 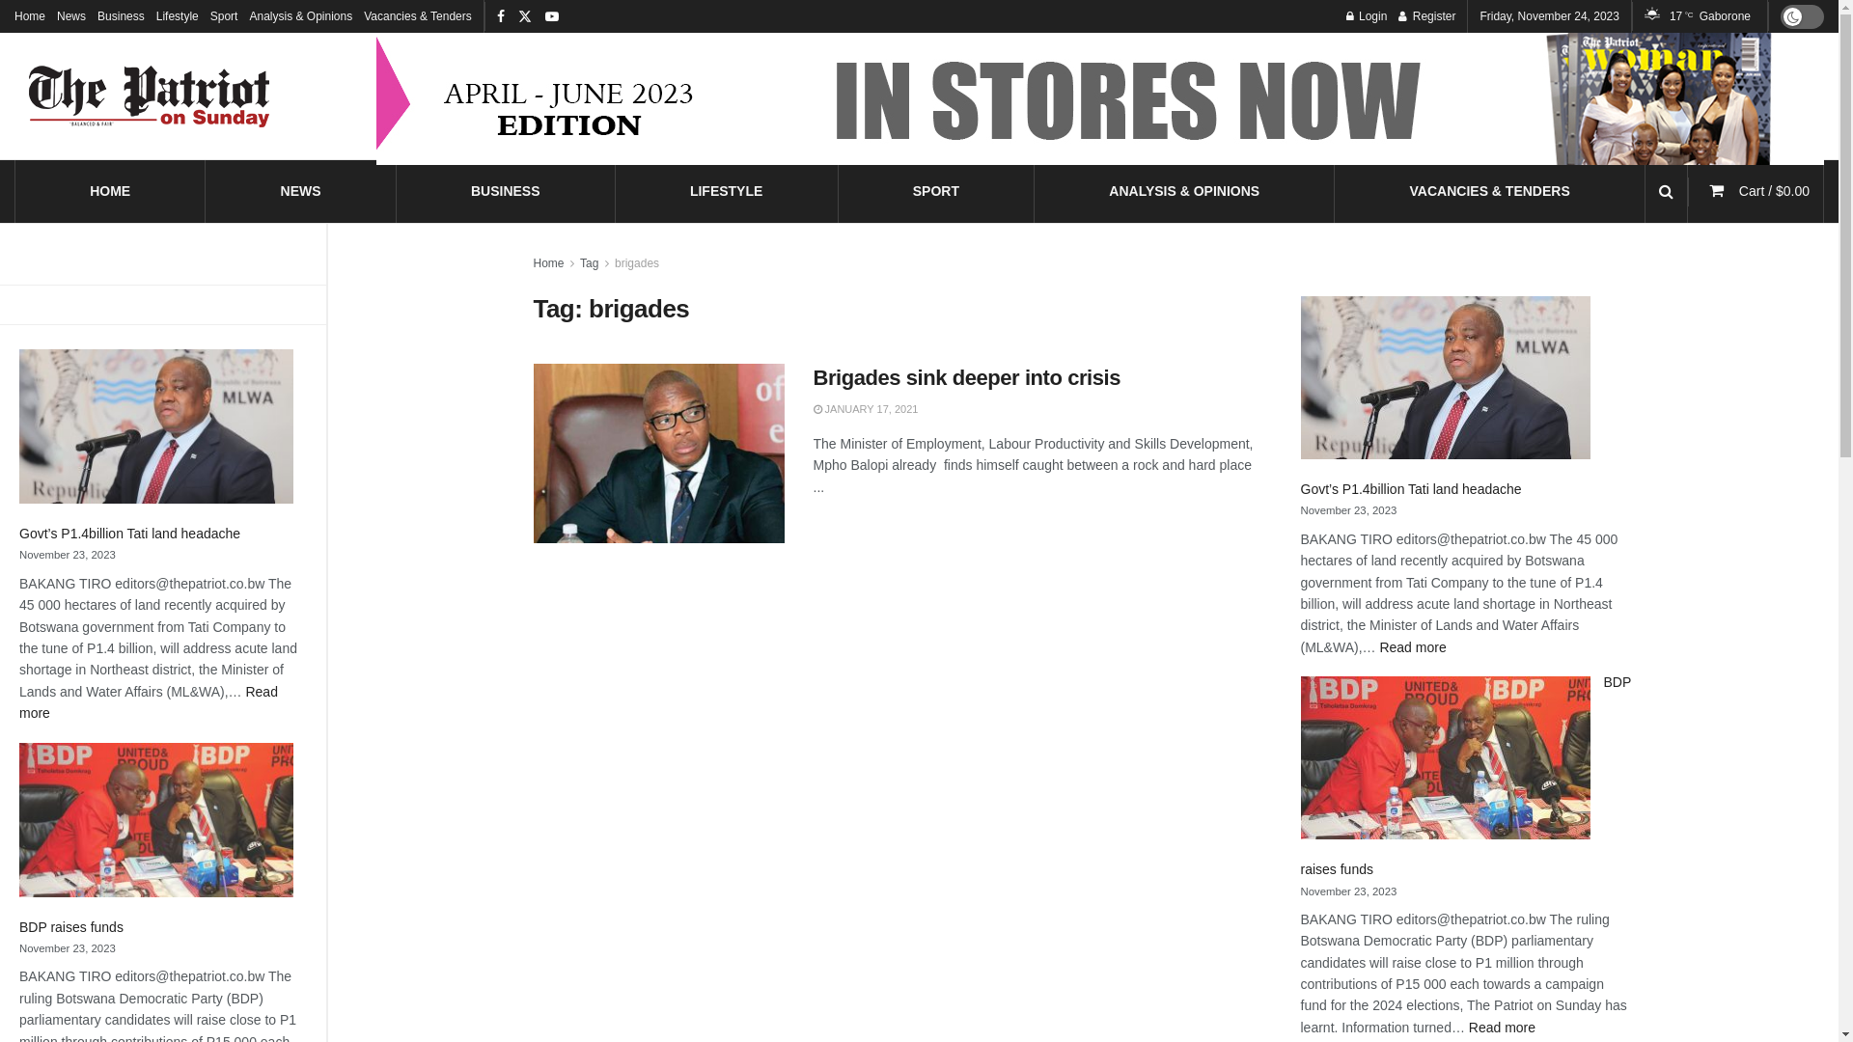 I want to click on Cart / $0.00, so click(x=1774, y=191).